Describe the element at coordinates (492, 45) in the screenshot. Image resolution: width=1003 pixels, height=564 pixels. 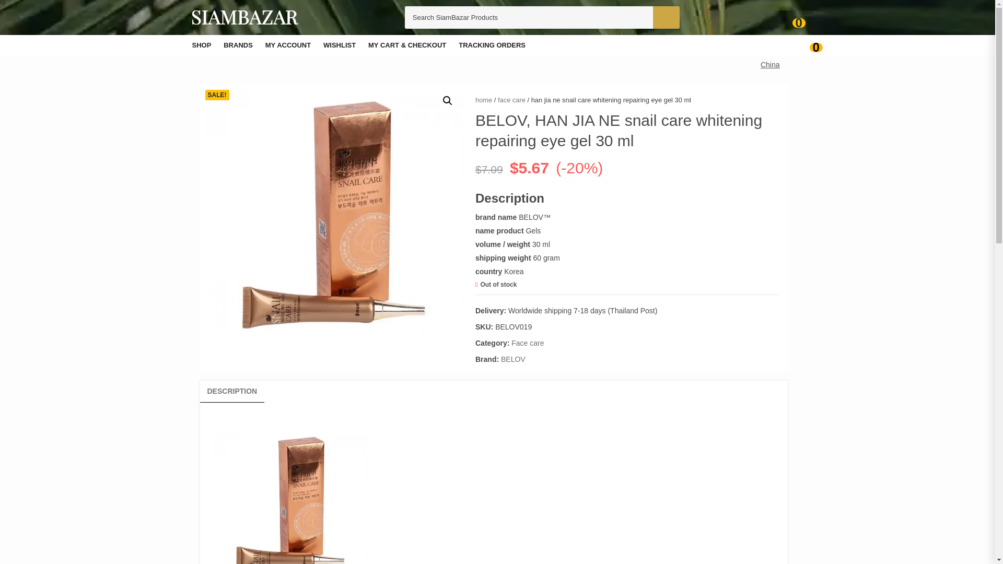
I see `TRACKING ORDERS` at that location.